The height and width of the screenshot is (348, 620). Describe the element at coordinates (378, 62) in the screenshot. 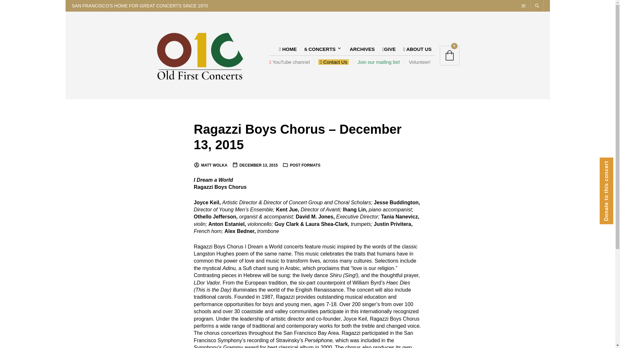

I see `Join our mailing list!` at that location.